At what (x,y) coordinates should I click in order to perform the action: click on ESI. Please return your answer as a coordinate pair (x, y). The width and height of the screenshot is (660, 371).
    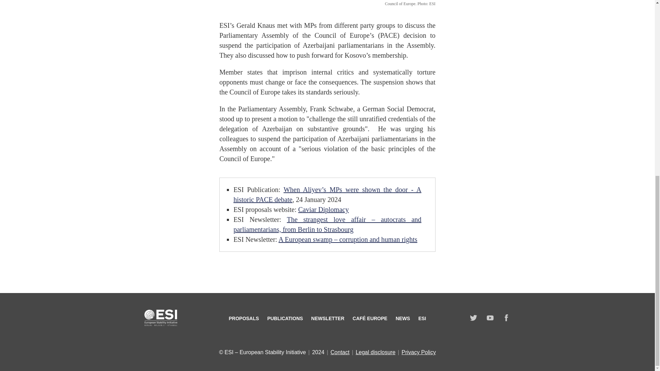
    Looking at the image, I should click on (422, 318).